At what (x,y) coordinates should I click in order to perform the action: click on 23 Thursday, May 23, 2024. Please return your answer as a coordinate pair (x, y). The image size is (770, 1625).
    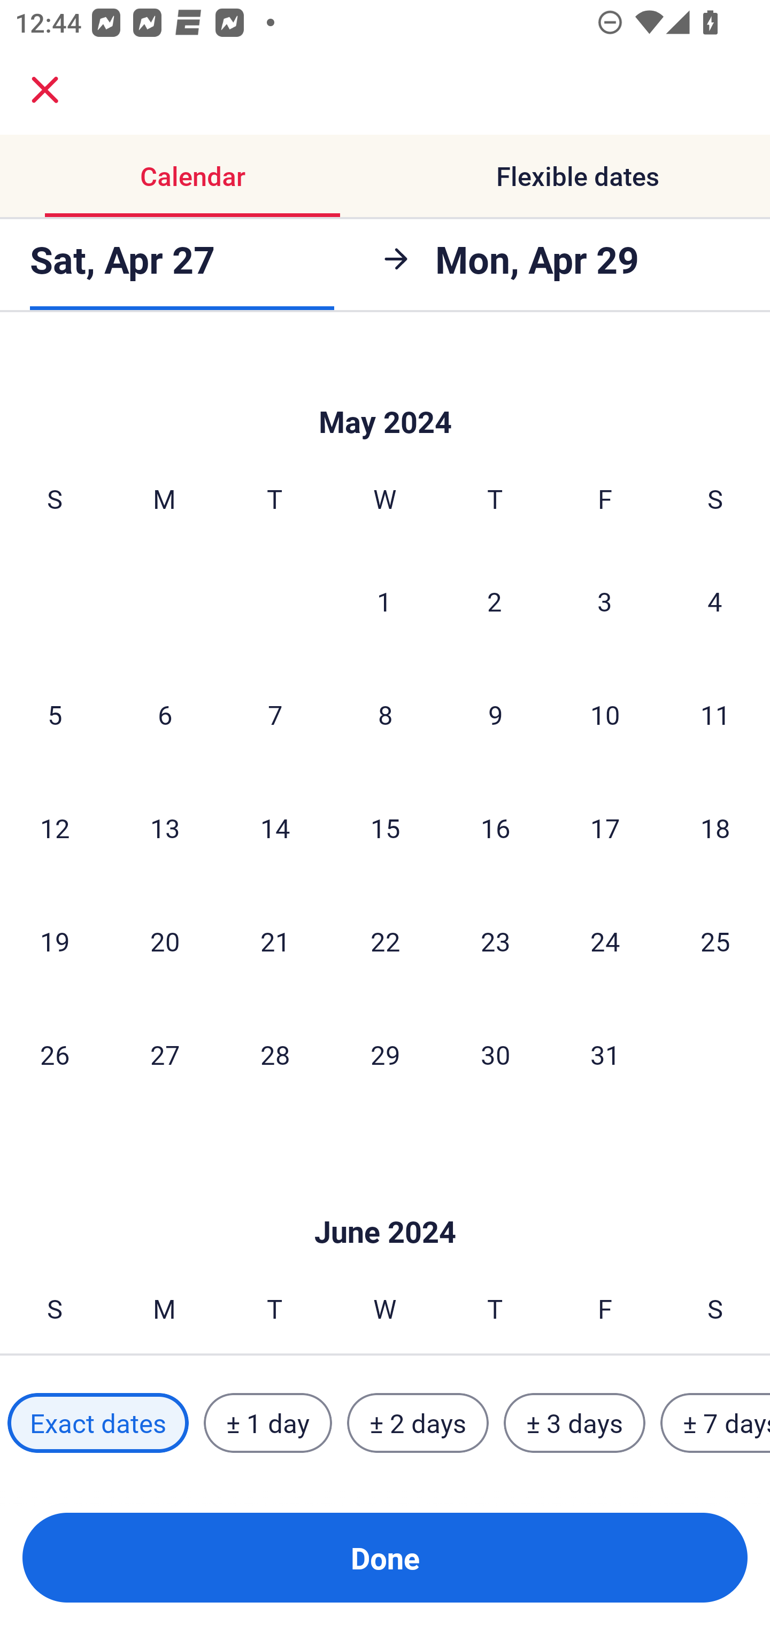
    Looking at the image, I should click on (495, 941).